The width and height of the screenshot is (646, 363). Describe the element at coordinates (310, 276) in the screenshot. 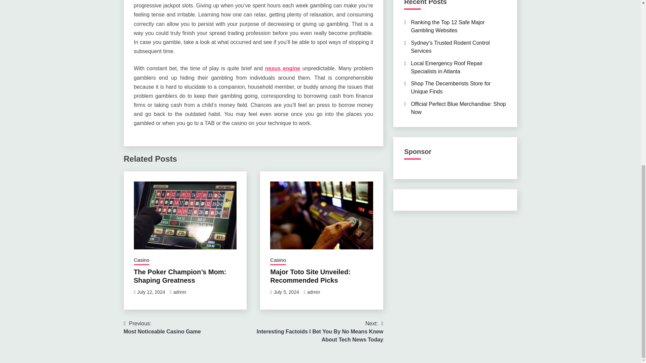

I see `Major Toto Site Unveiled: Recommended Picks` at that location.